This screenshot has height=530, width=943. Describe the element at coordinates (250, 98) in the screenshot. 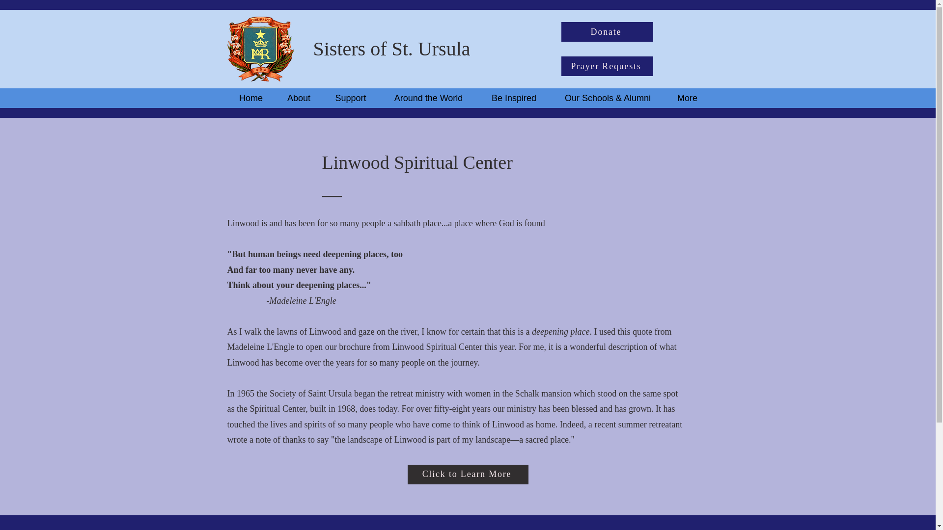

I see `Home` at that location.